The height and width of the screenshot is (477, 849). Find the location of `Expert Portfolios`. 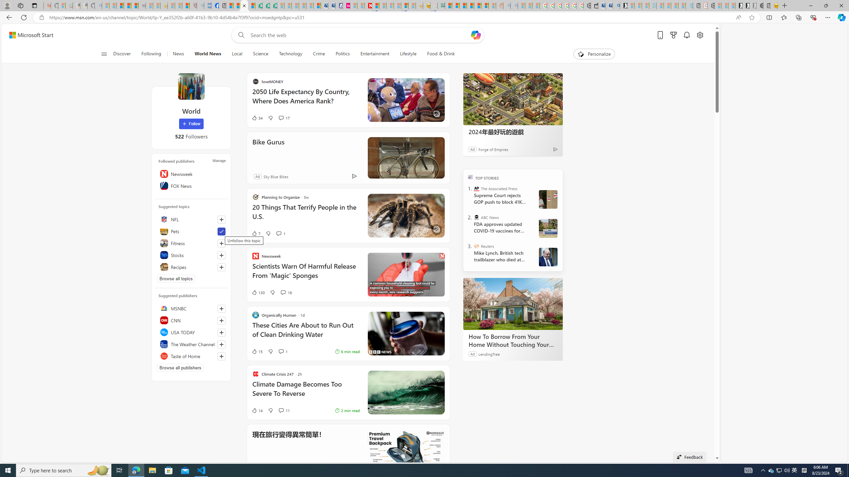

Expert Portfolios is located at coordinates (470, 6).